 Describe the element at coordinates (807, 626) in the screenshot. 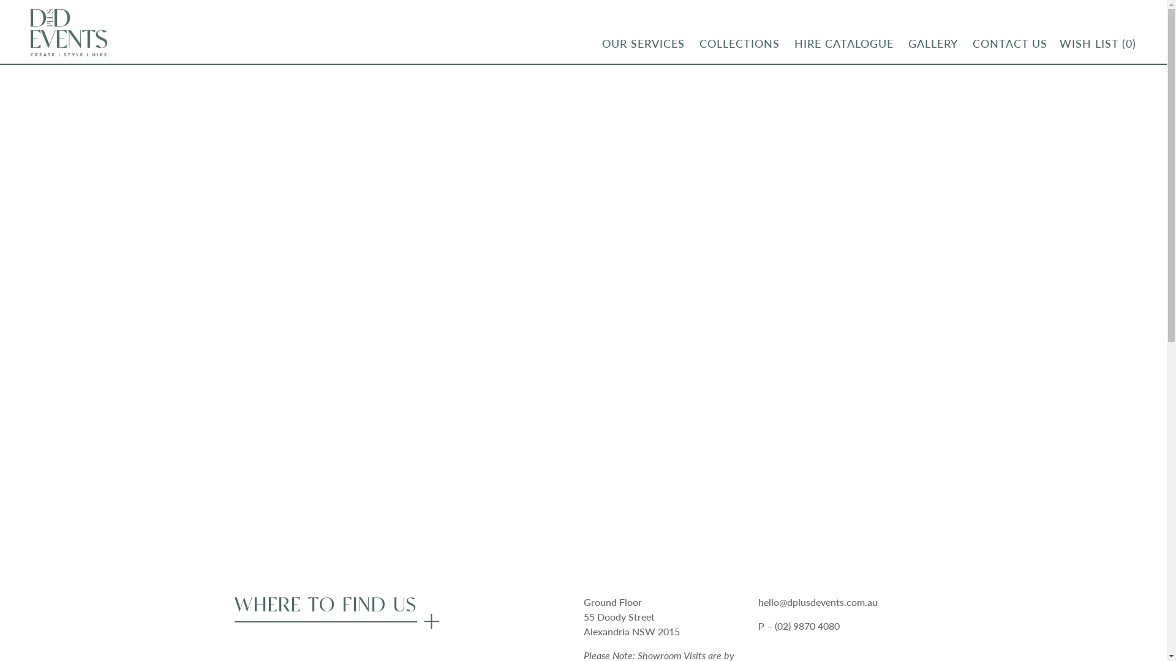

I see `(02) 9870 4080` at that location.